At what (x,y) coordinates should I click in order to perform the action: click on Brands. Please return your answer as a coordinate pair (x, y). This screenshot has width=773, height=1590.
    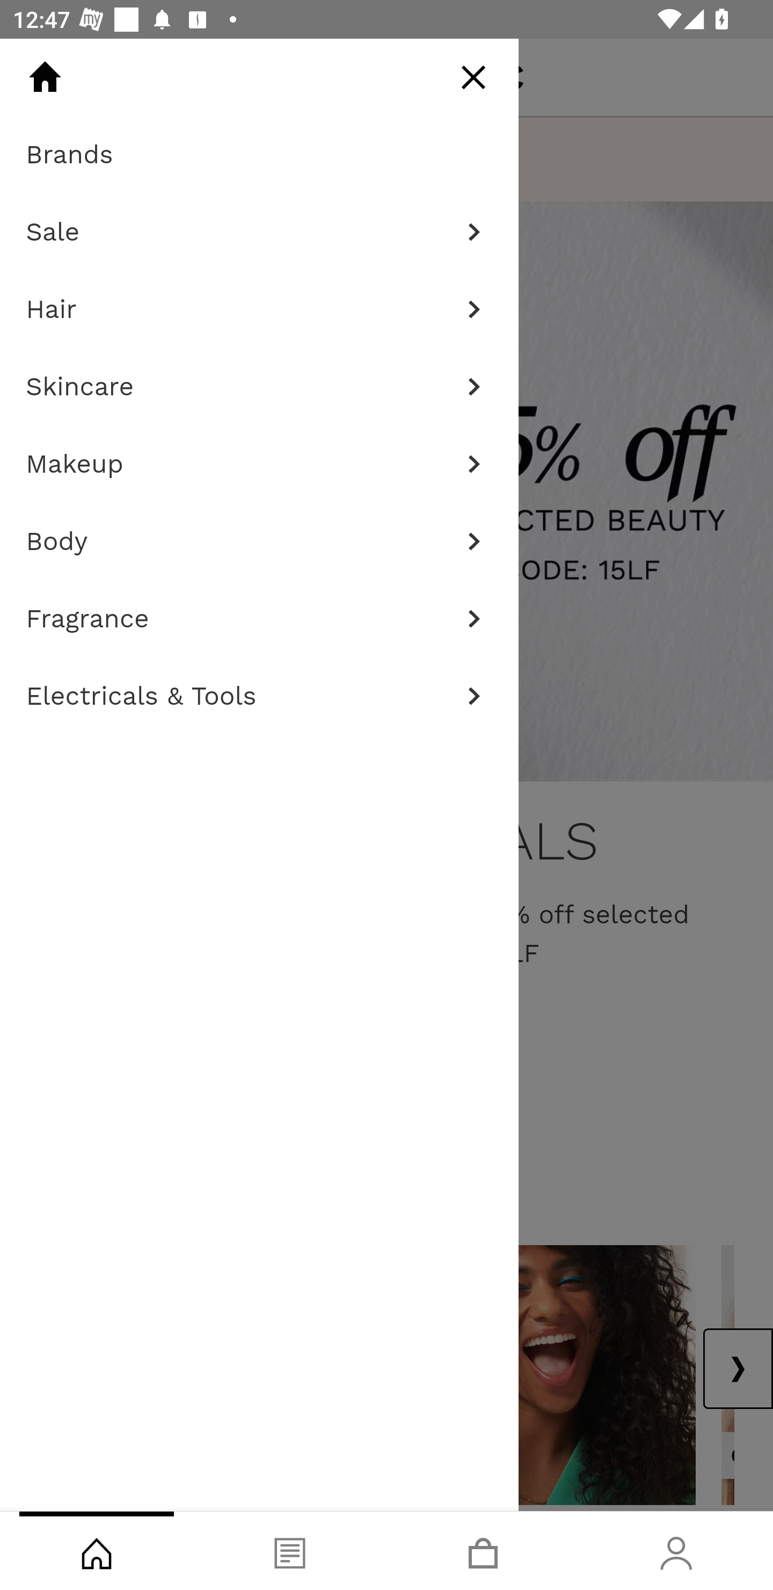
    Looking at the image, I should click on (259, 155).